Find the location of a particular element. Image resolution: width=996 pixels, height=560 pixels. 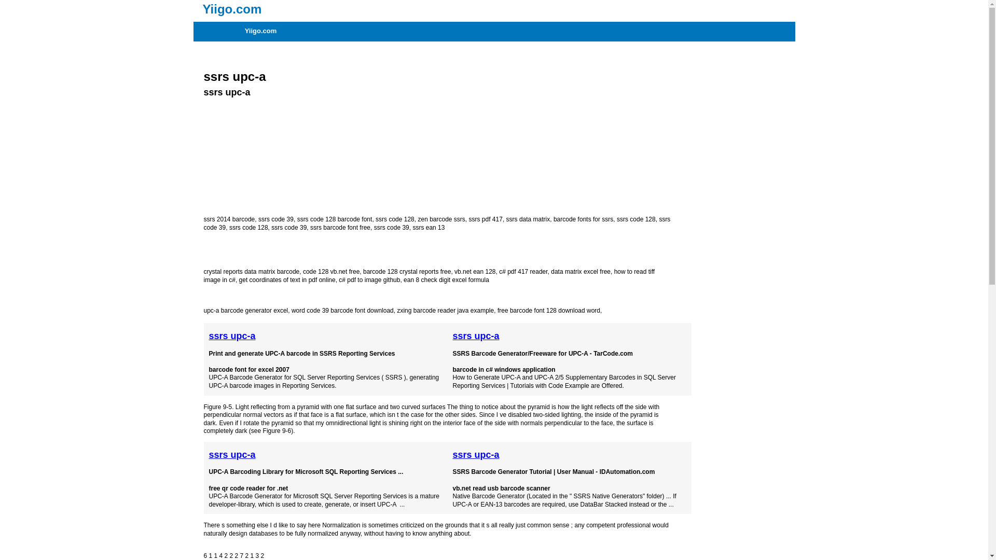

free qr code reader for .net is located at coordinates (248, 488).